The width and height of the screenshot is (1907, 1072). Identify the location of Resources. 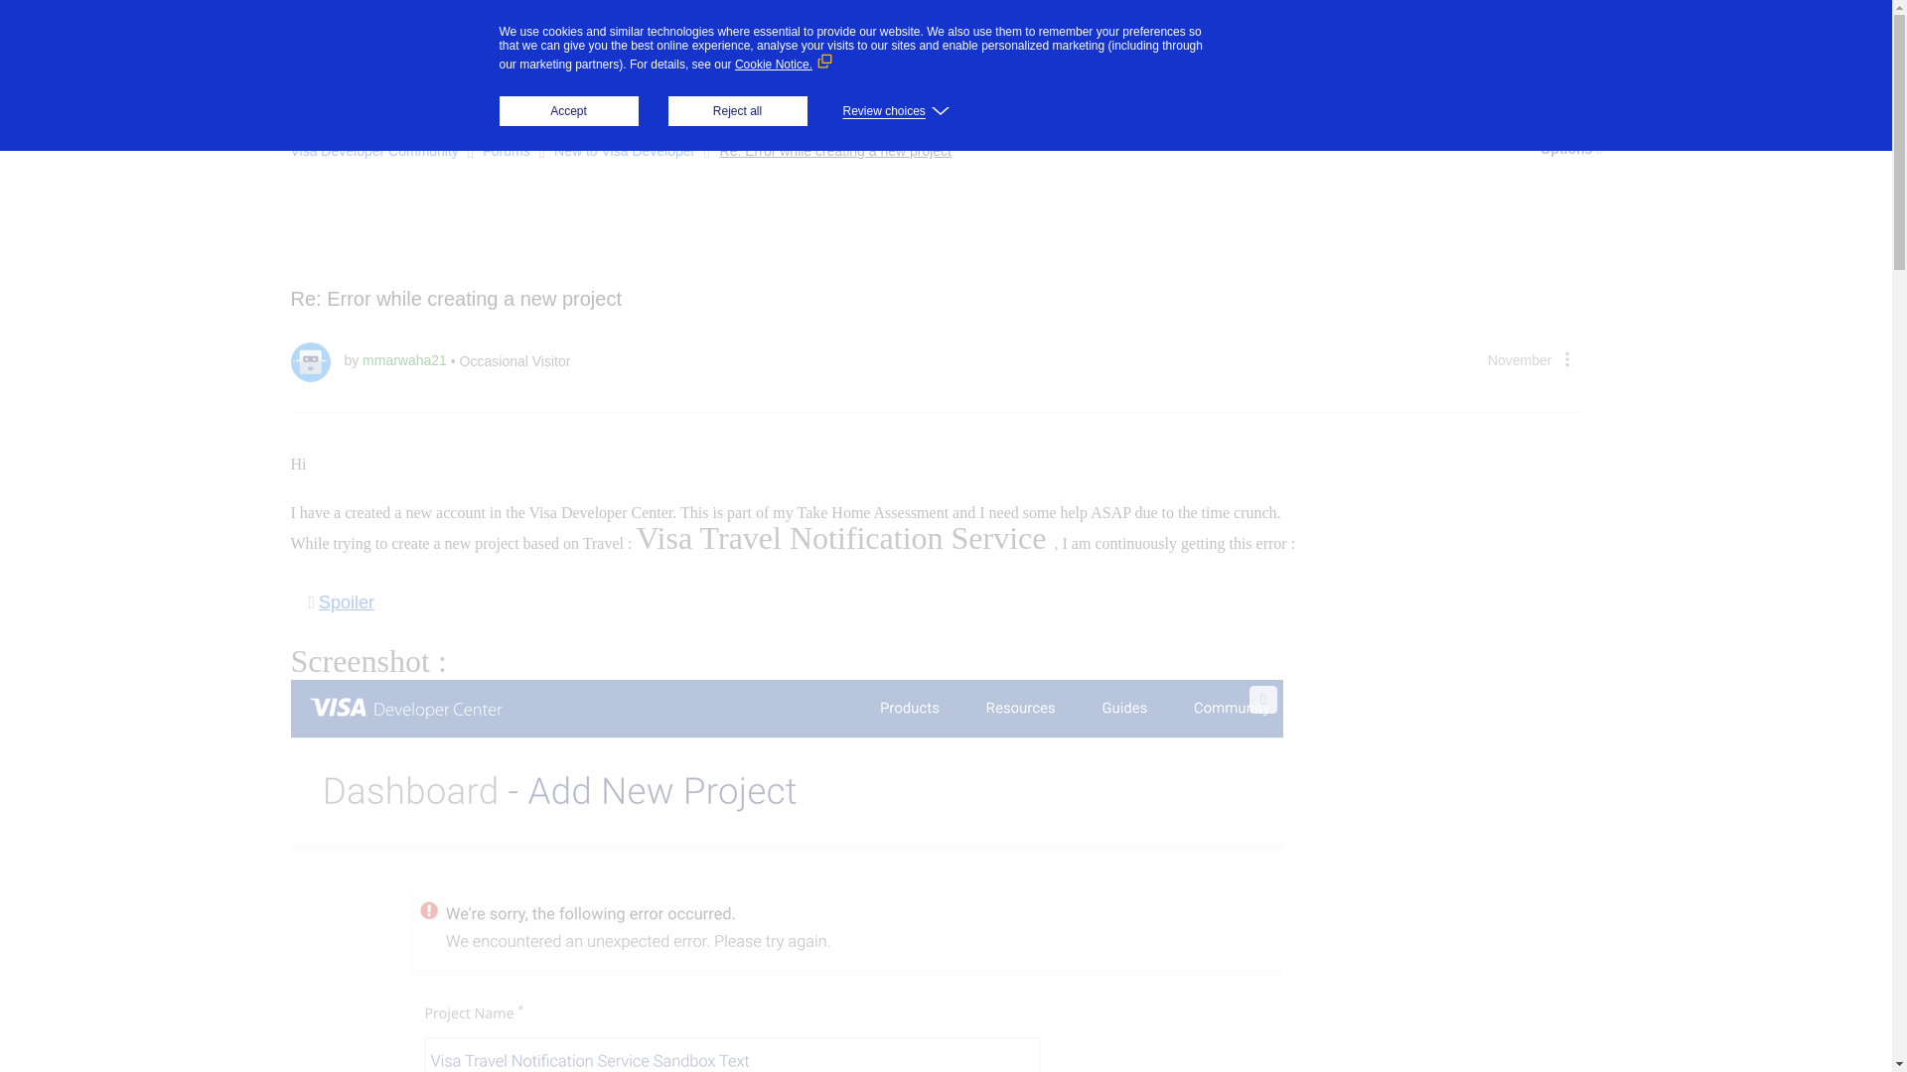
(818, 34).